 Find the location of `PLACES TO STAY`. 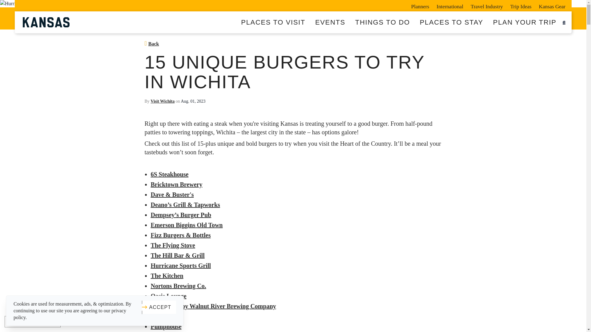

PLACES TO STAY is located at coordinates (451, 22).